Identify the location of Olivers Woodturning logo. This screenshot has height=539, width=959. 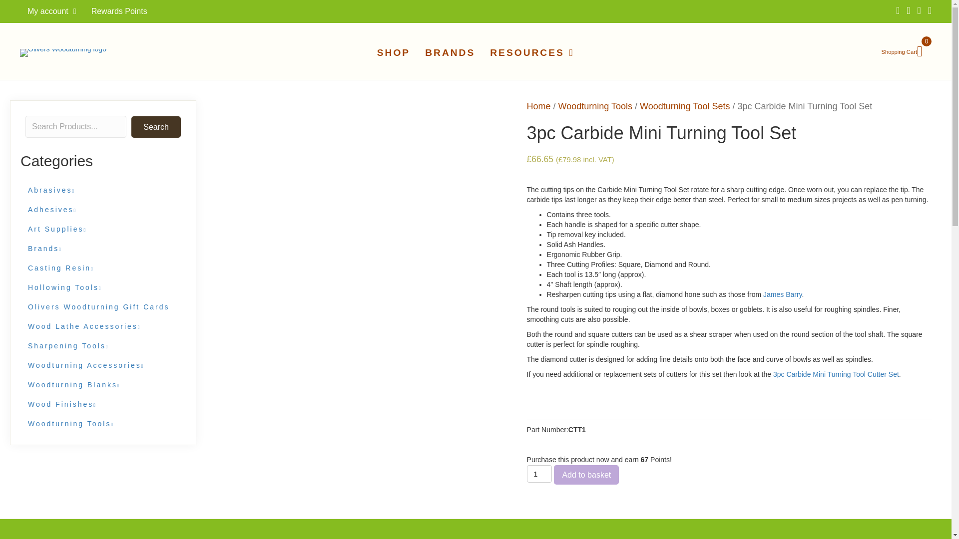
(63, 53).